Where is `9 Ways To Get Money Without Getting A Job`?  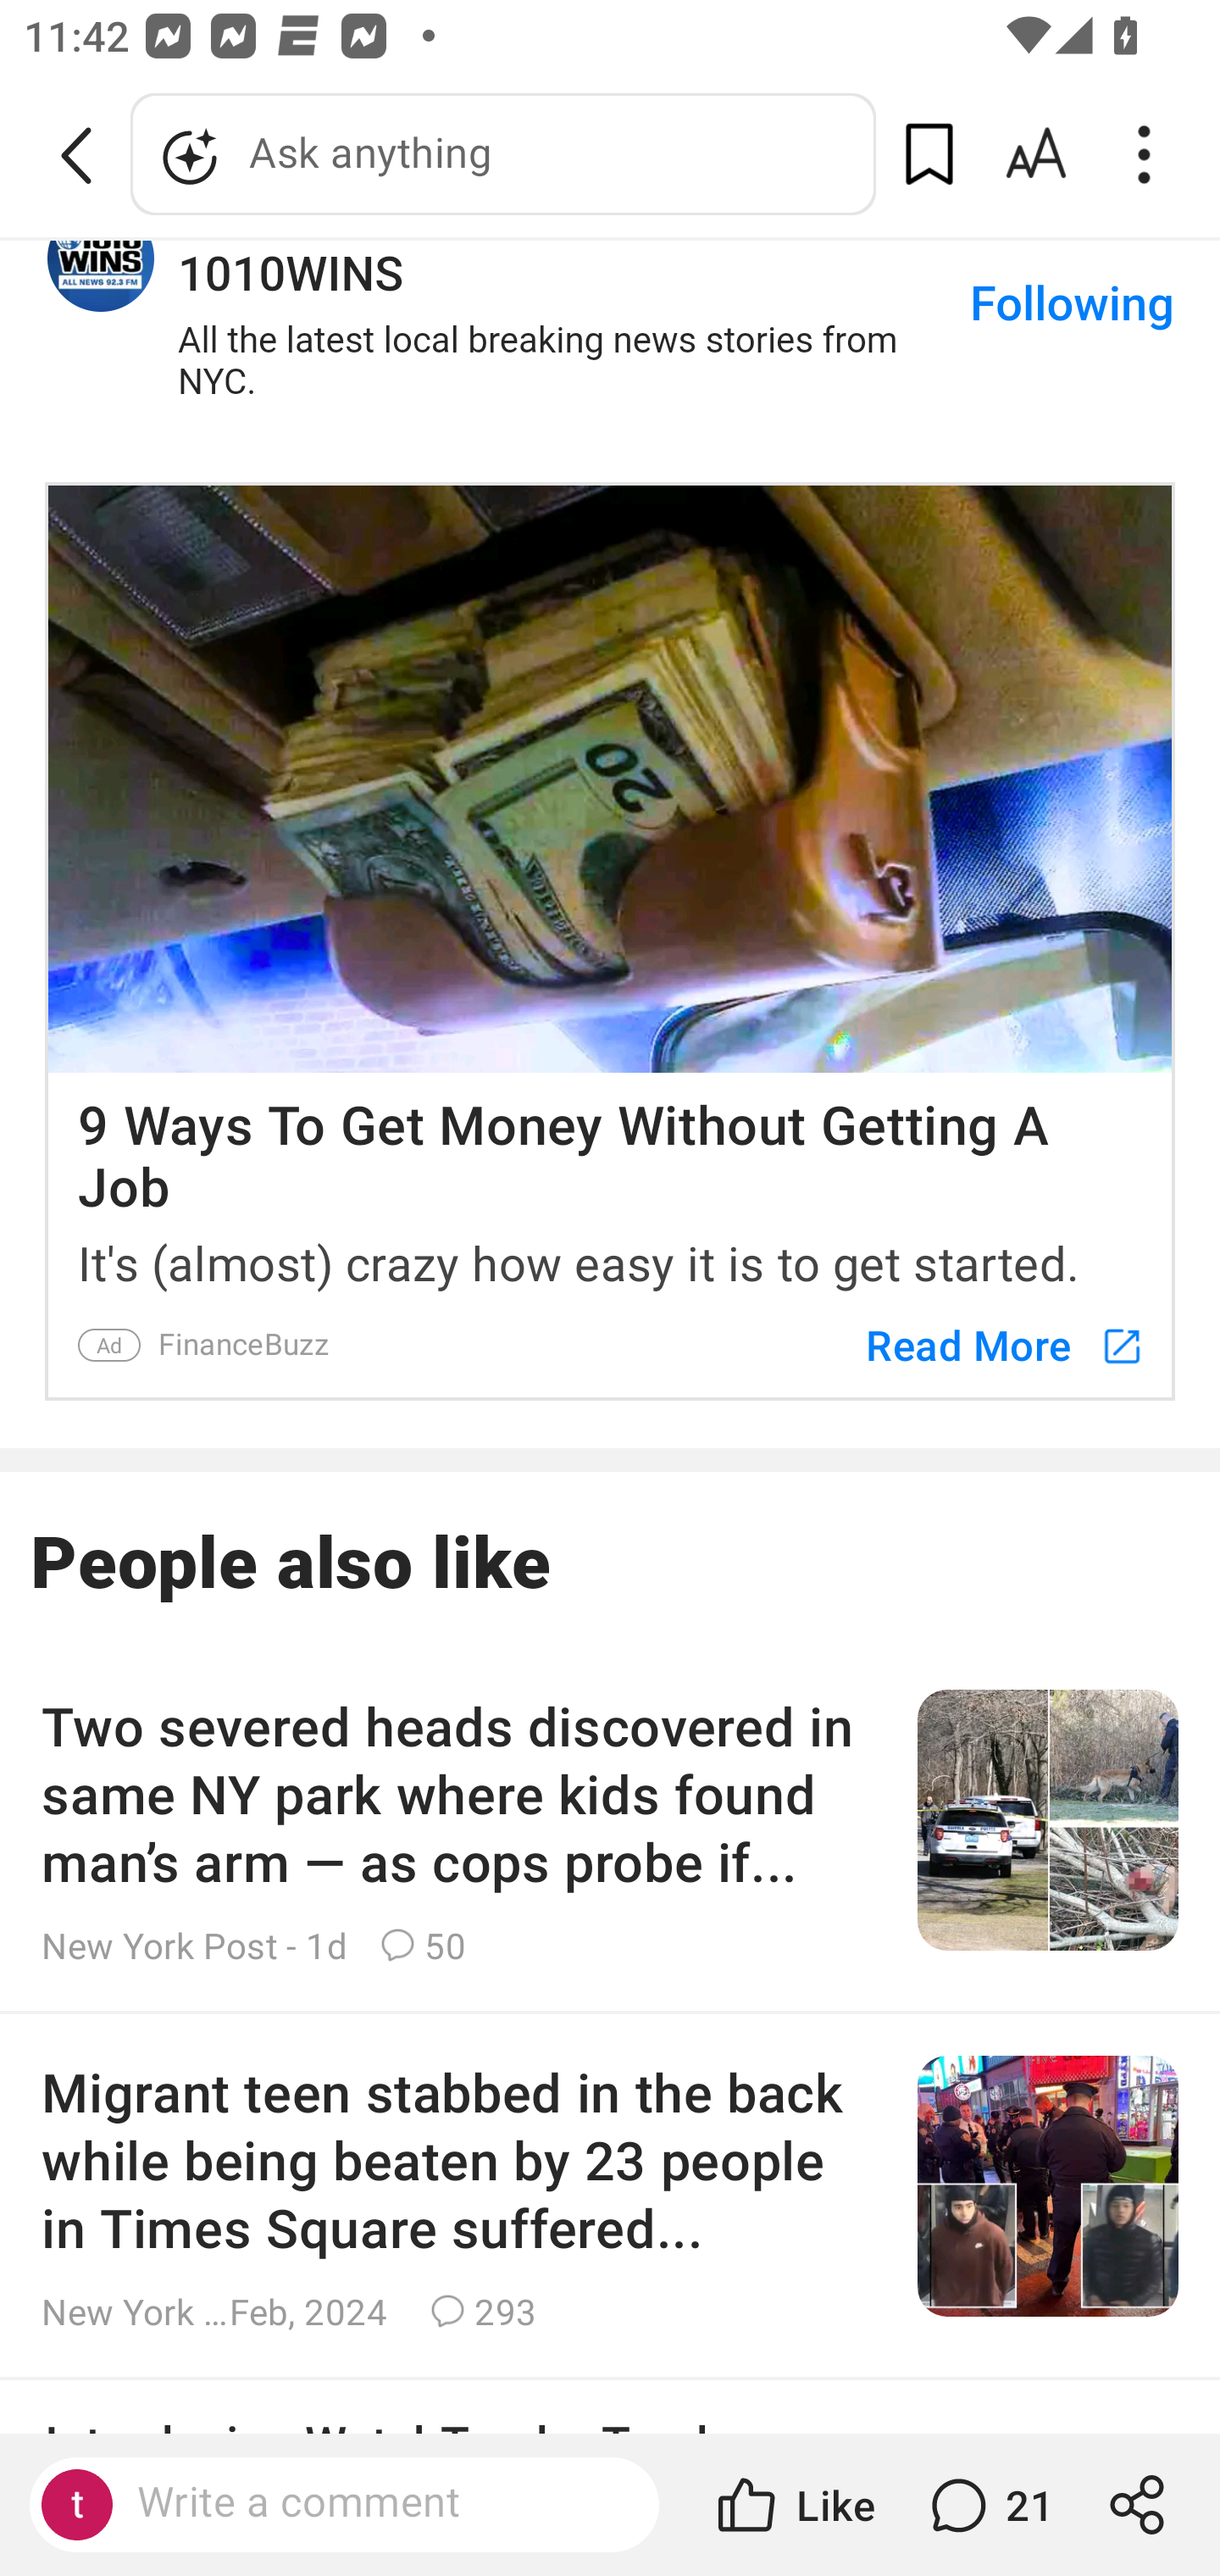 9 Ways To Get Money Without Getting A Job is located at coordinates (610, 1146).